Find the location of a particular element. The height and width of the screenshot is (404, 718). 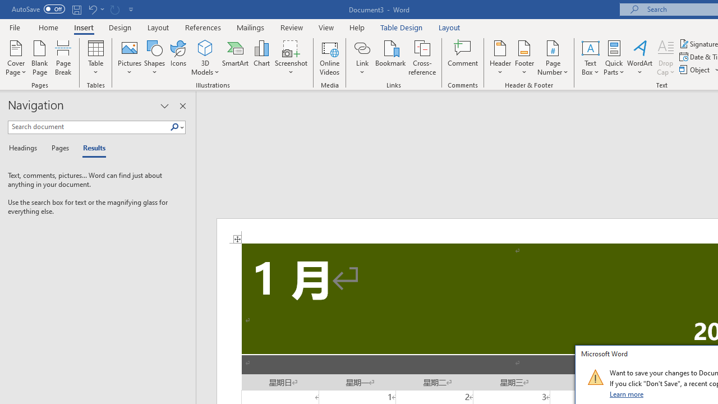

Pictures is located at coordinates (129, 57).